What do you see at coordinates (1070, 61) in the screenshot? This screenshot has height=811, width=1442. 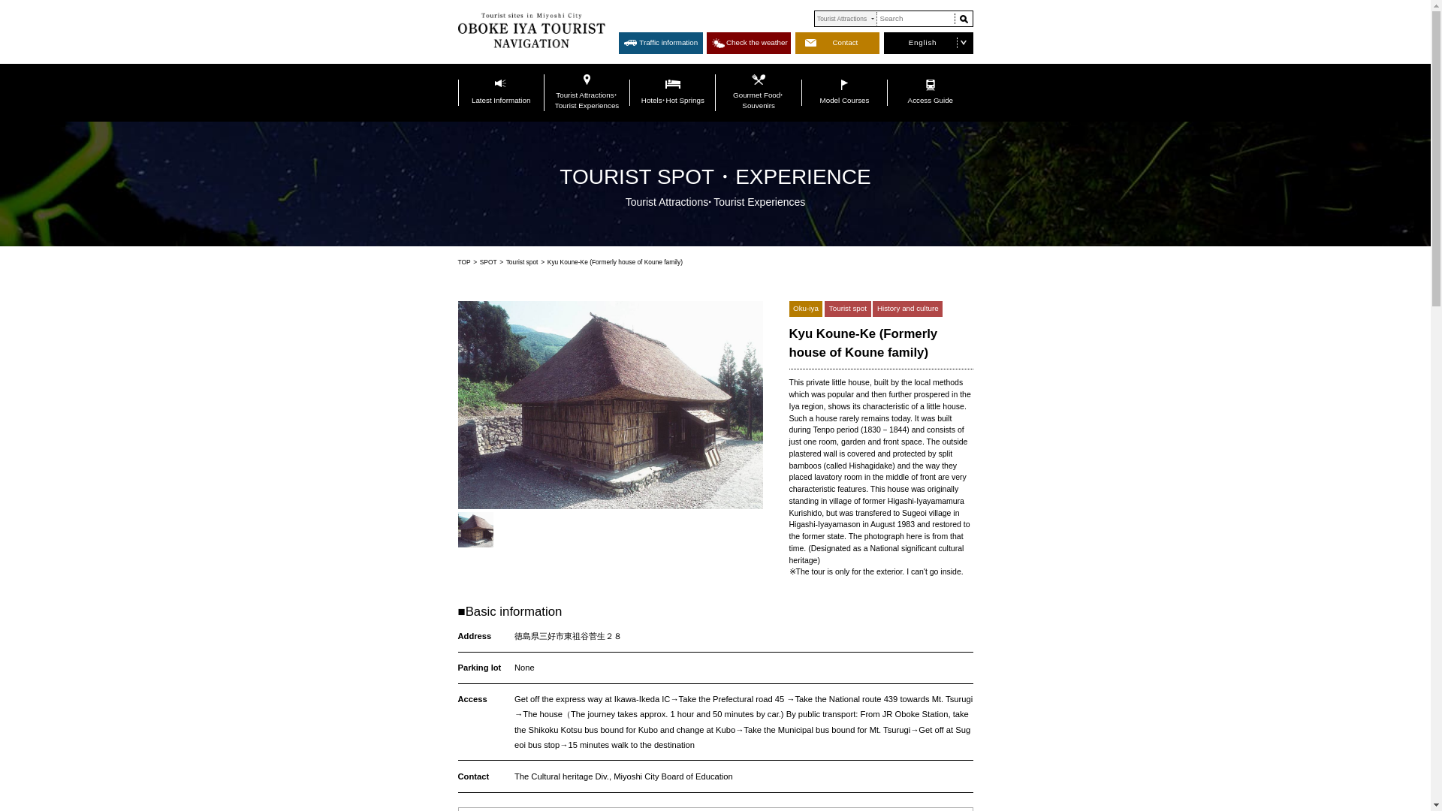 I see `Check the weather` at bounding box center [1070, 61].